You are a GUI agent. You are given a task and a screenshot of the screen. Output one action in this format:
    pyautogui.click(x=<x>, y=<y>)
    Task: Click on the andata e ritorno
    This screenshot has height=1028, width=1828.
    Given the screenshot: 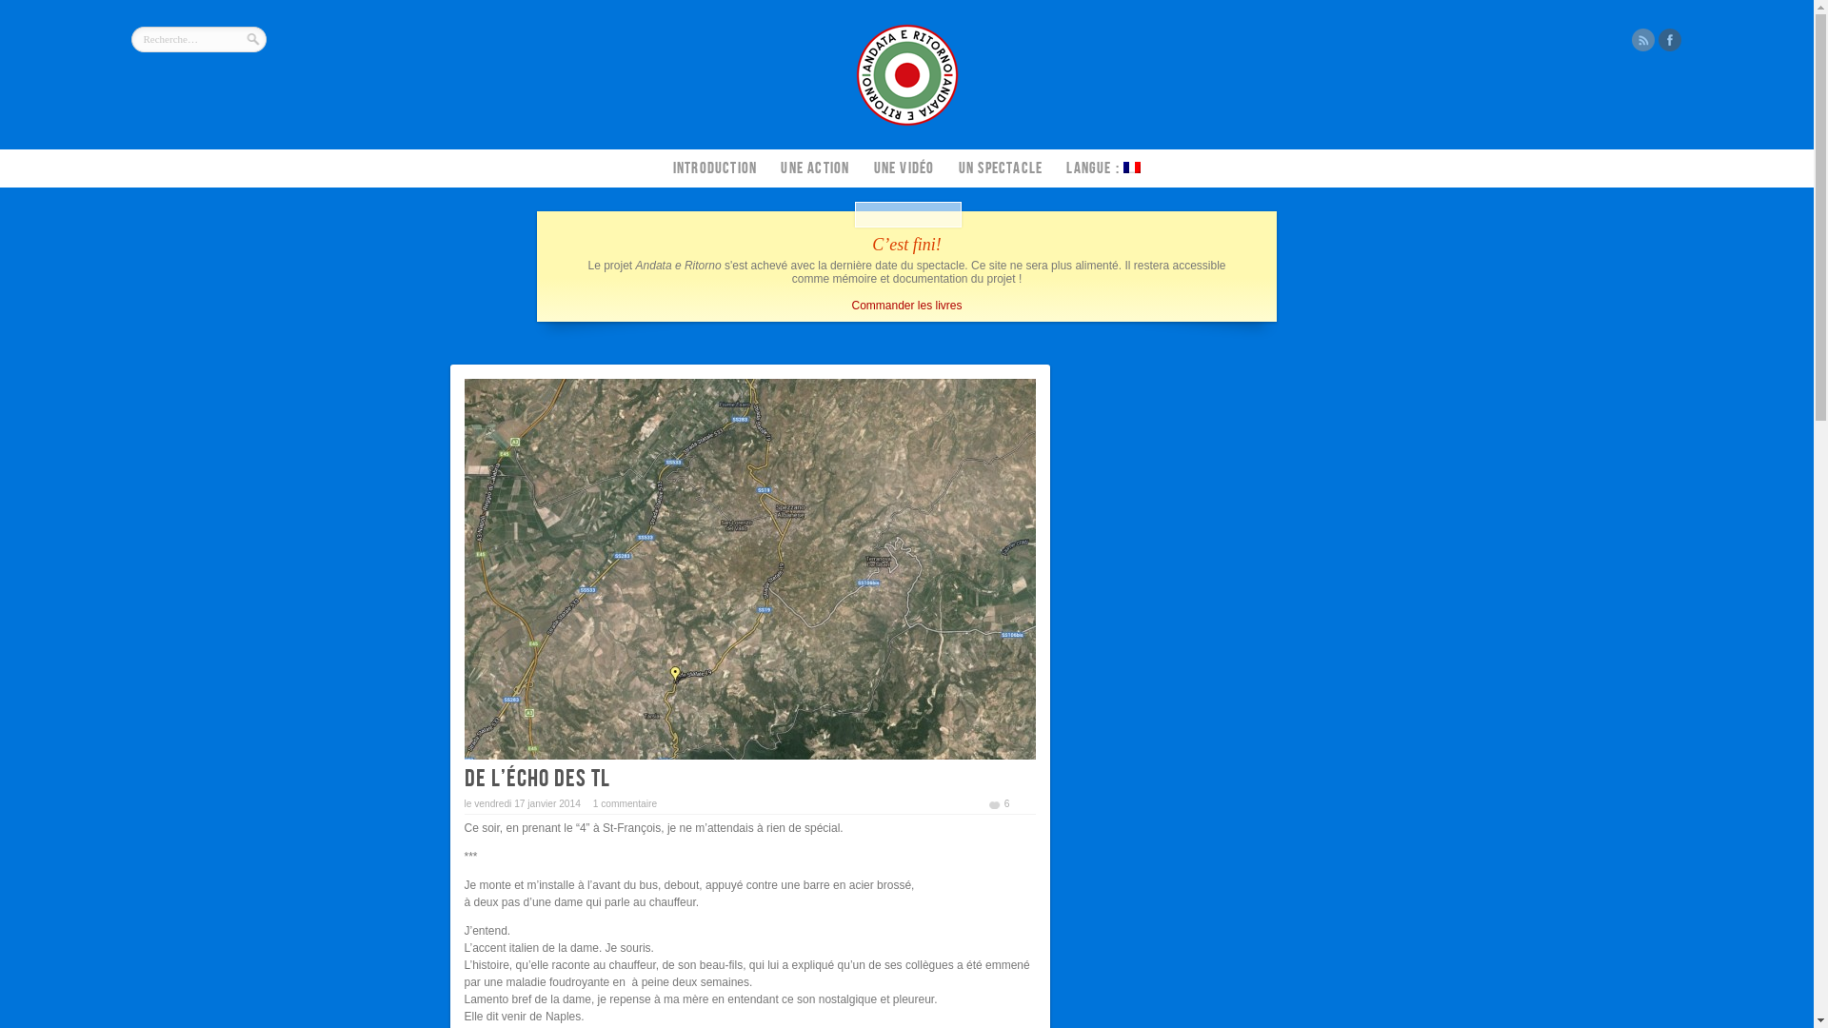 What is the action you would take?
    pyautogui.click(x=907, y=124)
    